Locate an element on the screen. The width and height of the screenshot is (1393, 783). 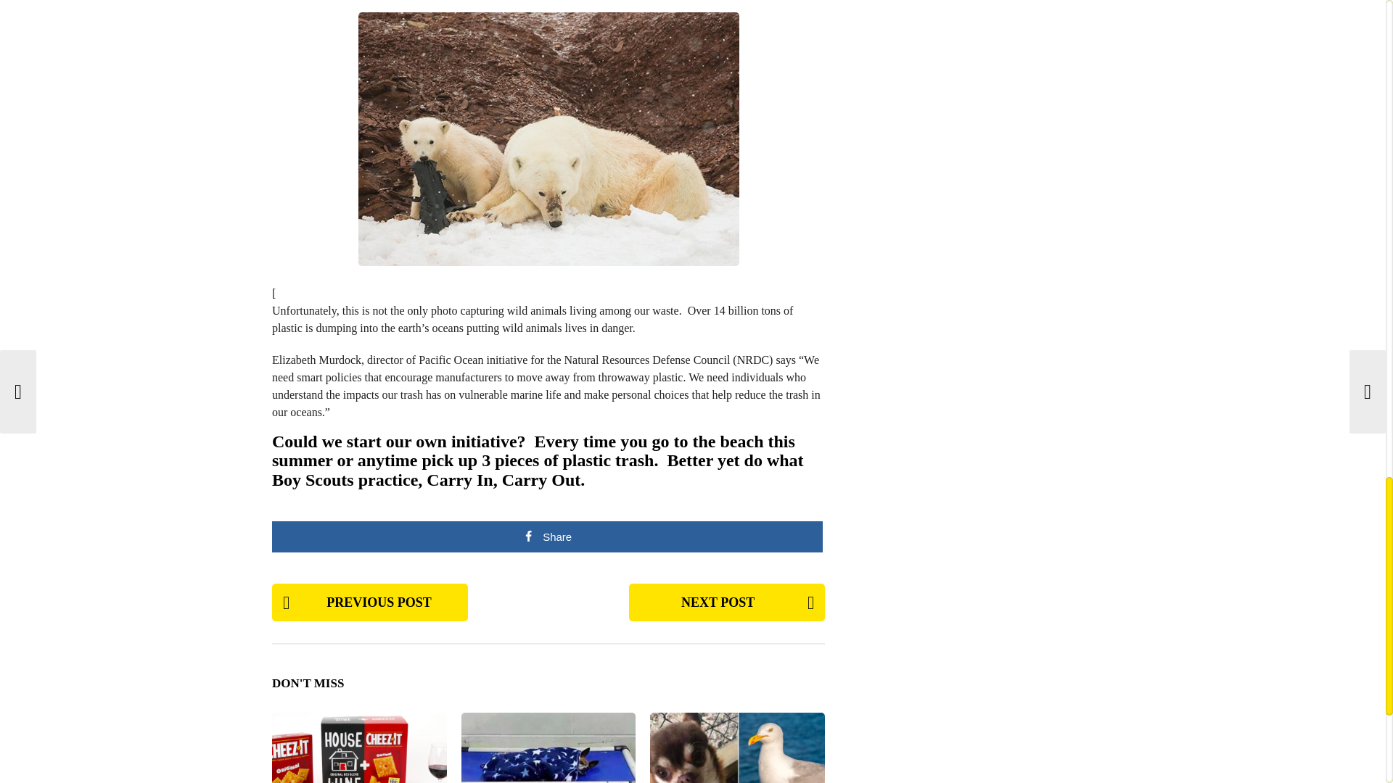
Share is located at coordinates (547, 536).